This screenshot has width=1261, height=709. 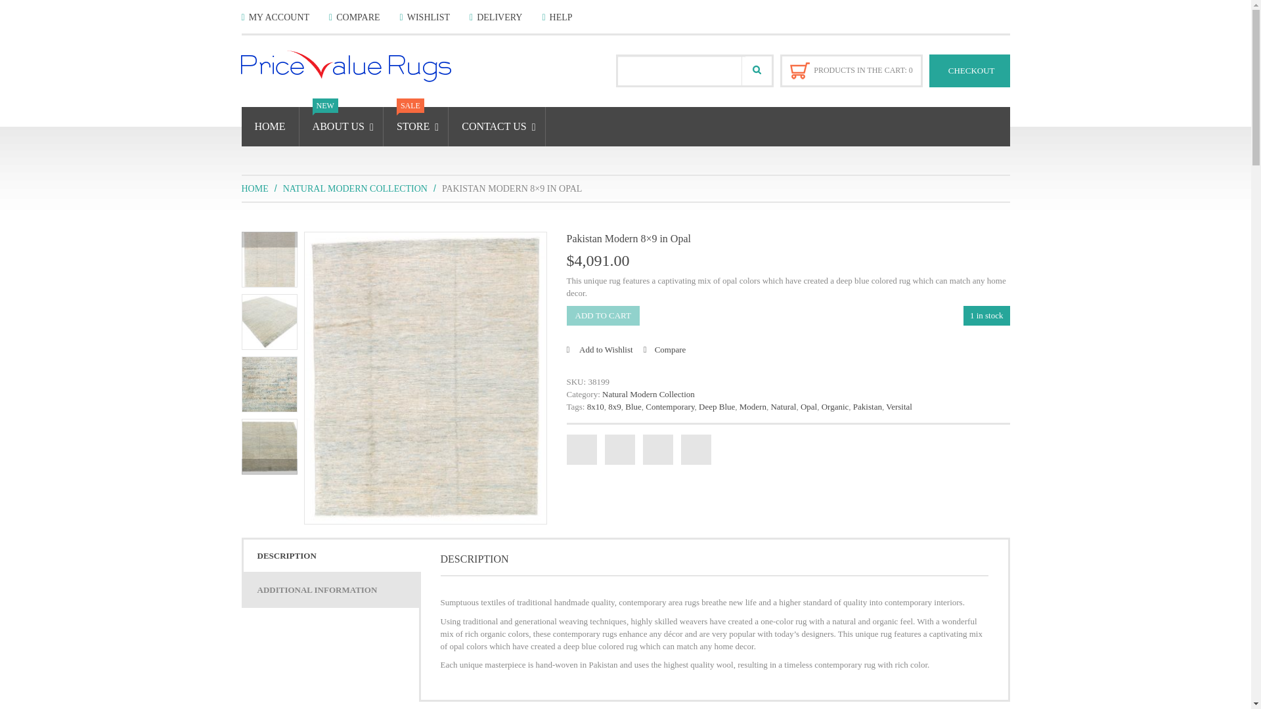 I want to click on HELP, so click(x=557, y=17).